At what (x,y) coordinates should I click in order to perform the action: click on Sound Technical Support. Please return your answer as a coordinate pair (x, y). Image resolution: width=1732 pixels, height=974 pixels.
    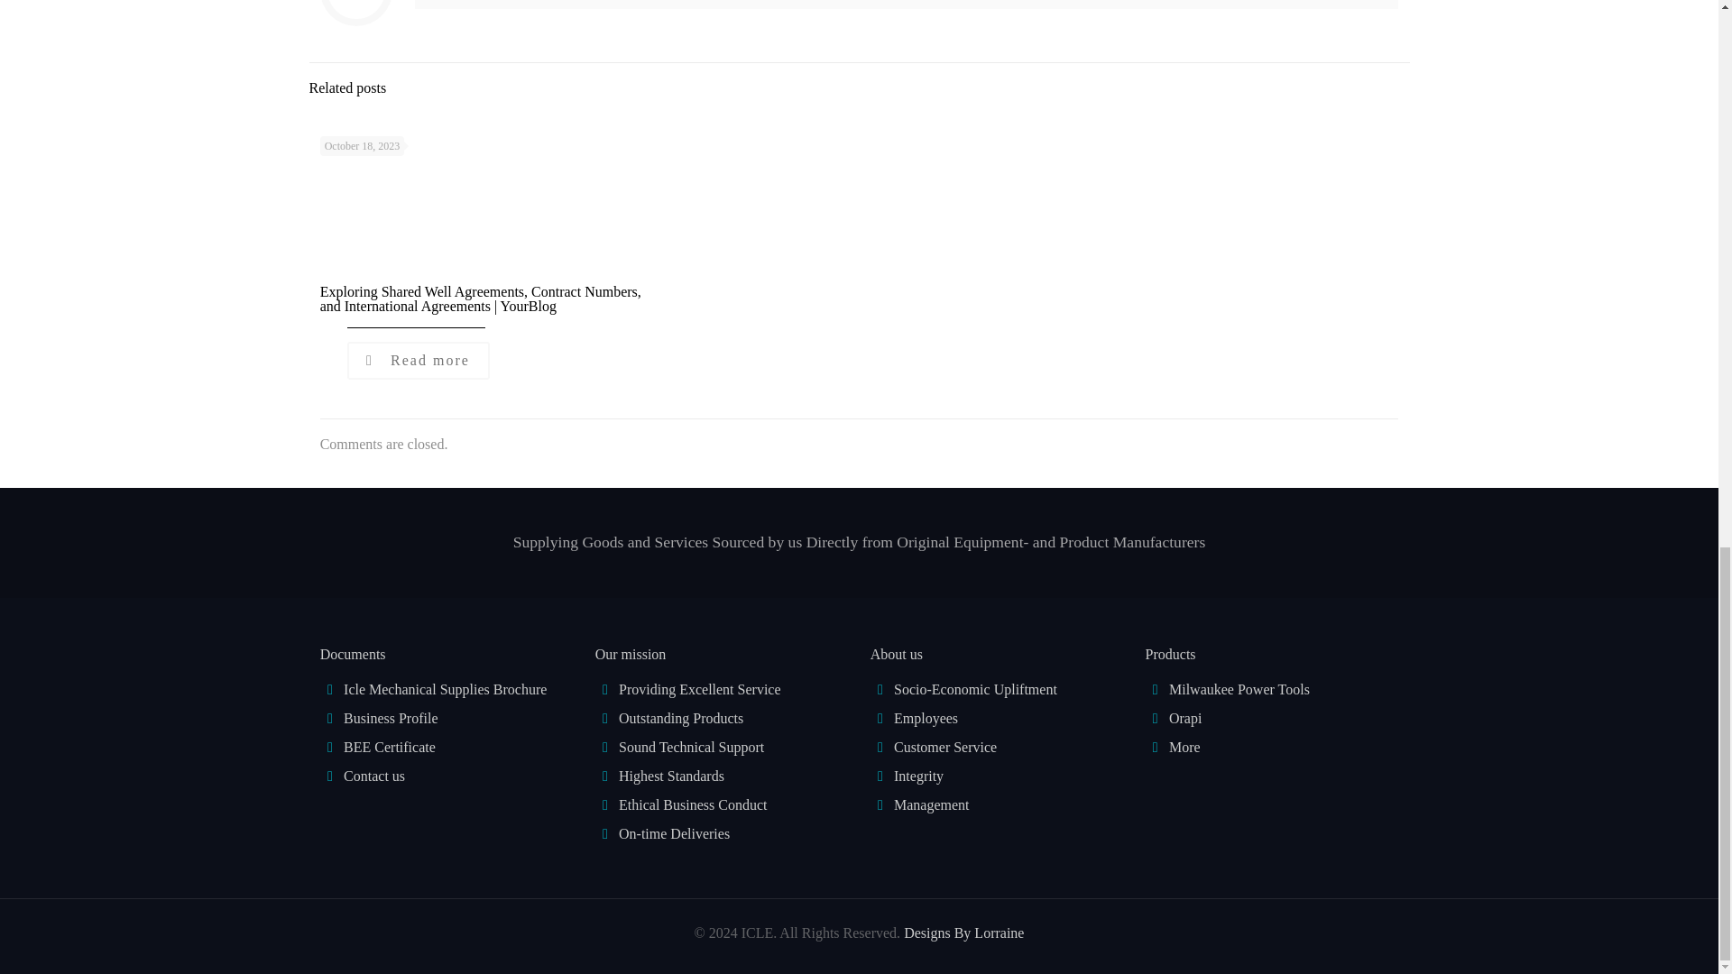
    Looking at the image, I should click on (691, 747).